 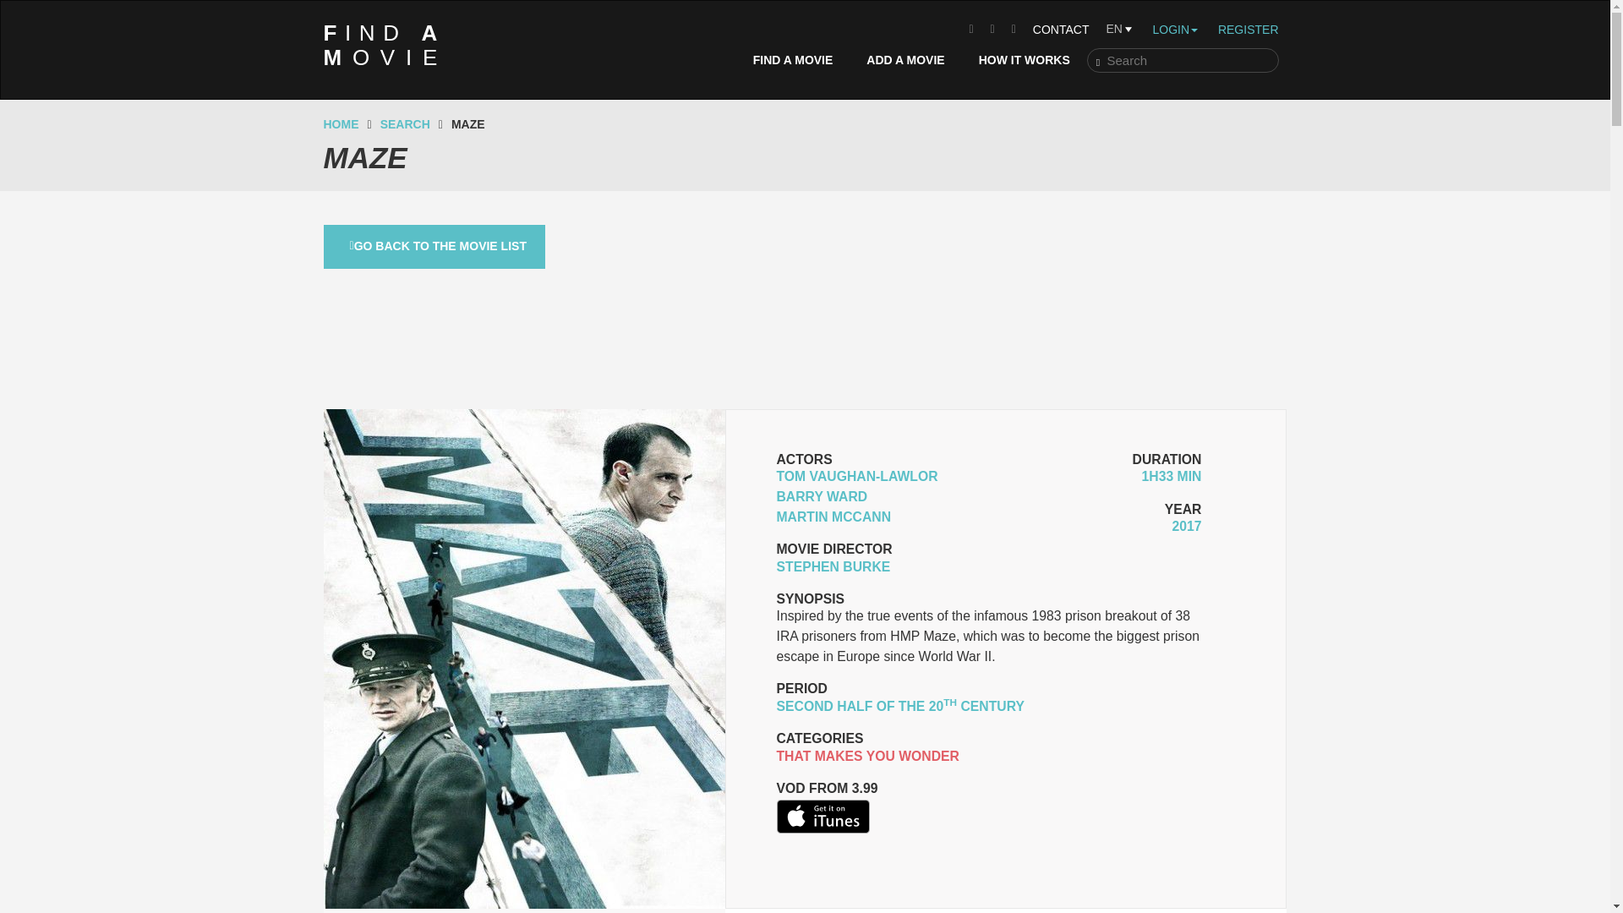 What do you see at coordinates (904, 60) in the screenshot?
I see `LOGIN` at bounding box center [904, 60].